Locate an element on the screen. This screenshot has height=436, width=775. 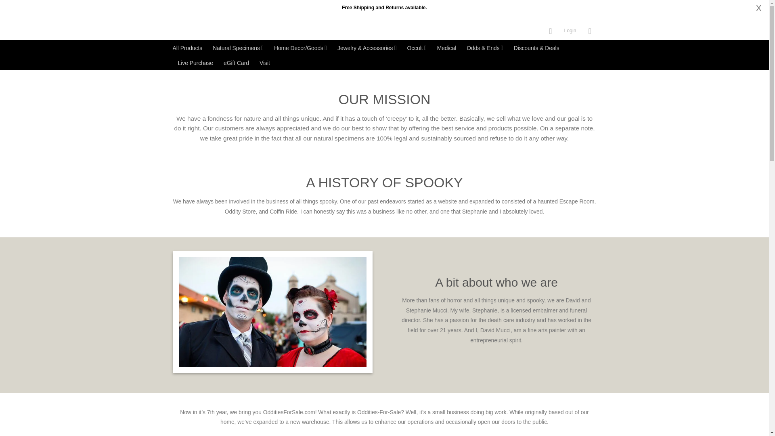
Live Purchase is located at coordinates (195, 63).